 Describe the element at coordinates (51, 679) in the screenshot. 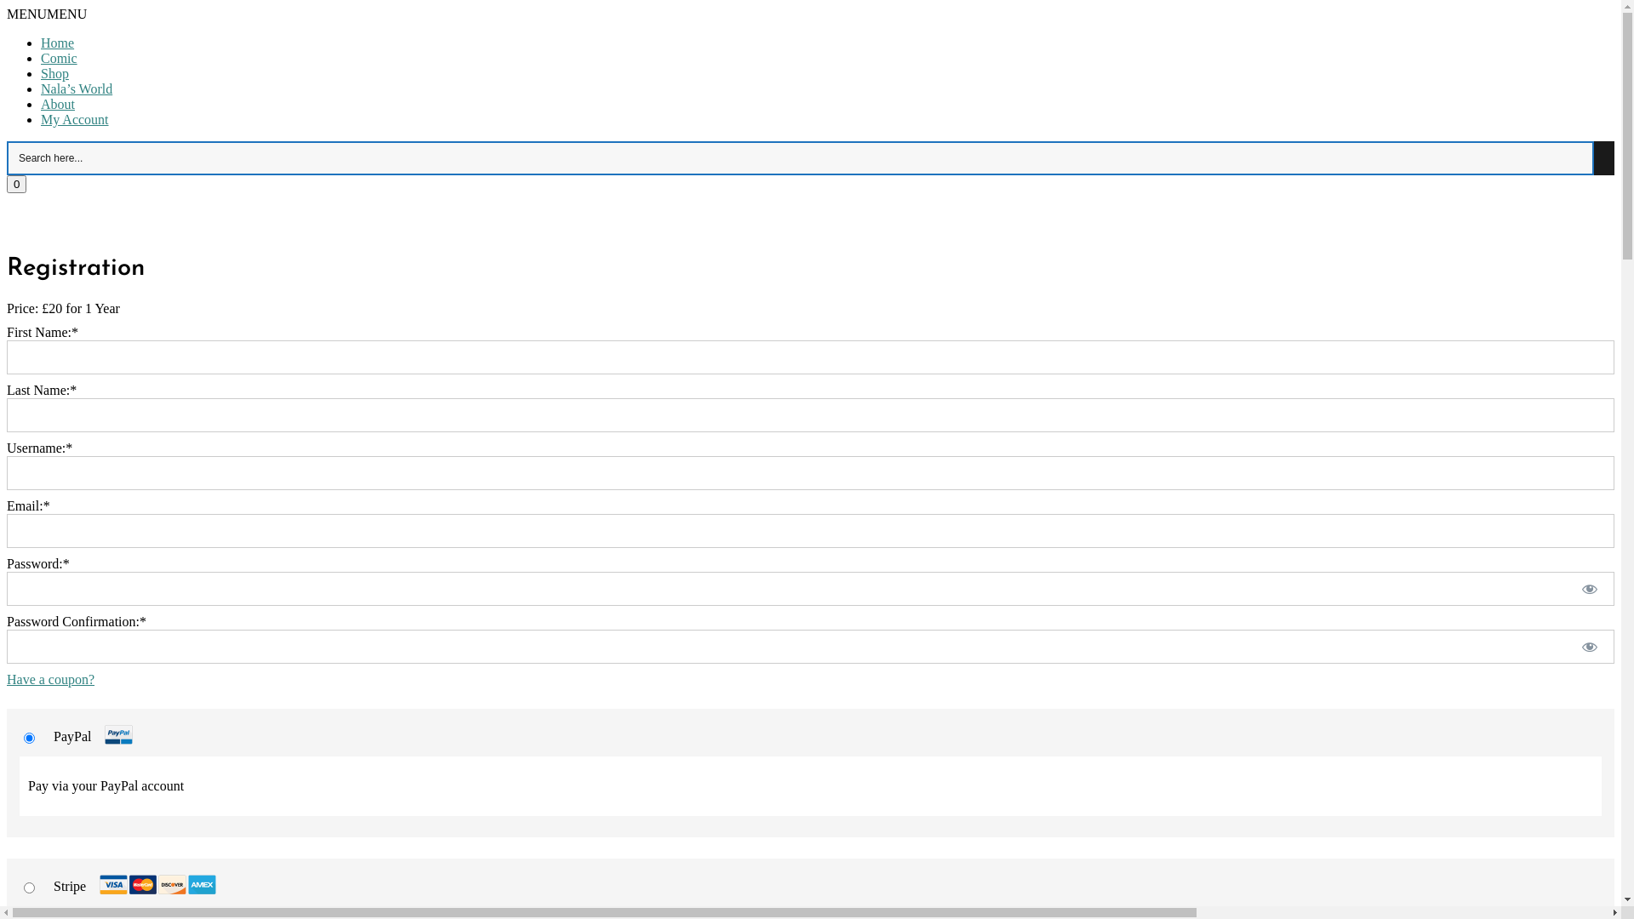

I see `Have a coupon?` at that location.